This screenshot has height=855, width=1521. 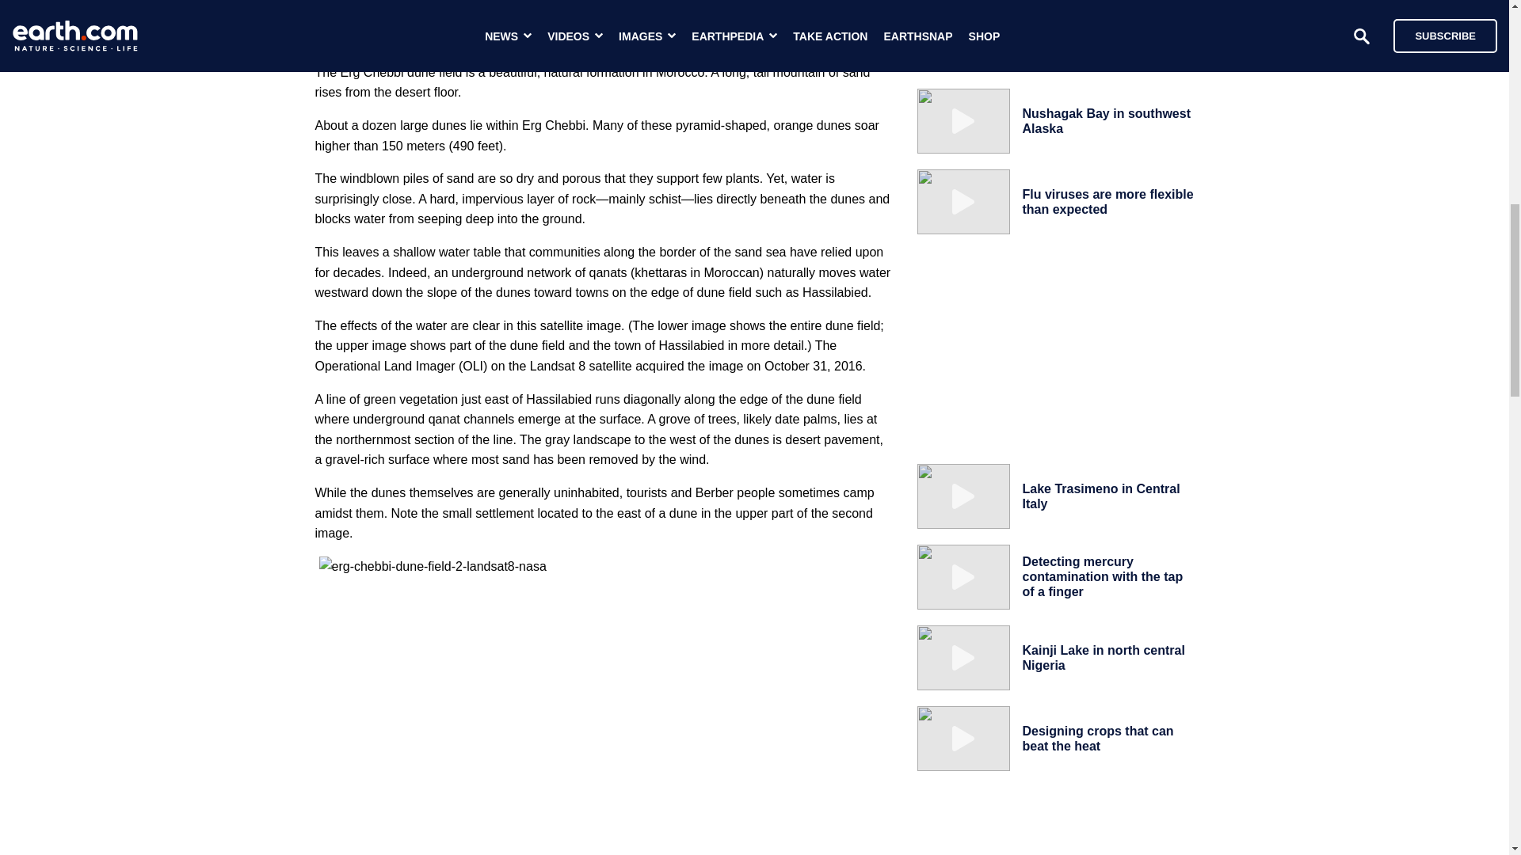 What do you see at coordinates (1107, 201) in the screenshot?
I see `Flu viruses are more flexible than expected` at bounding box center [1107, 201].